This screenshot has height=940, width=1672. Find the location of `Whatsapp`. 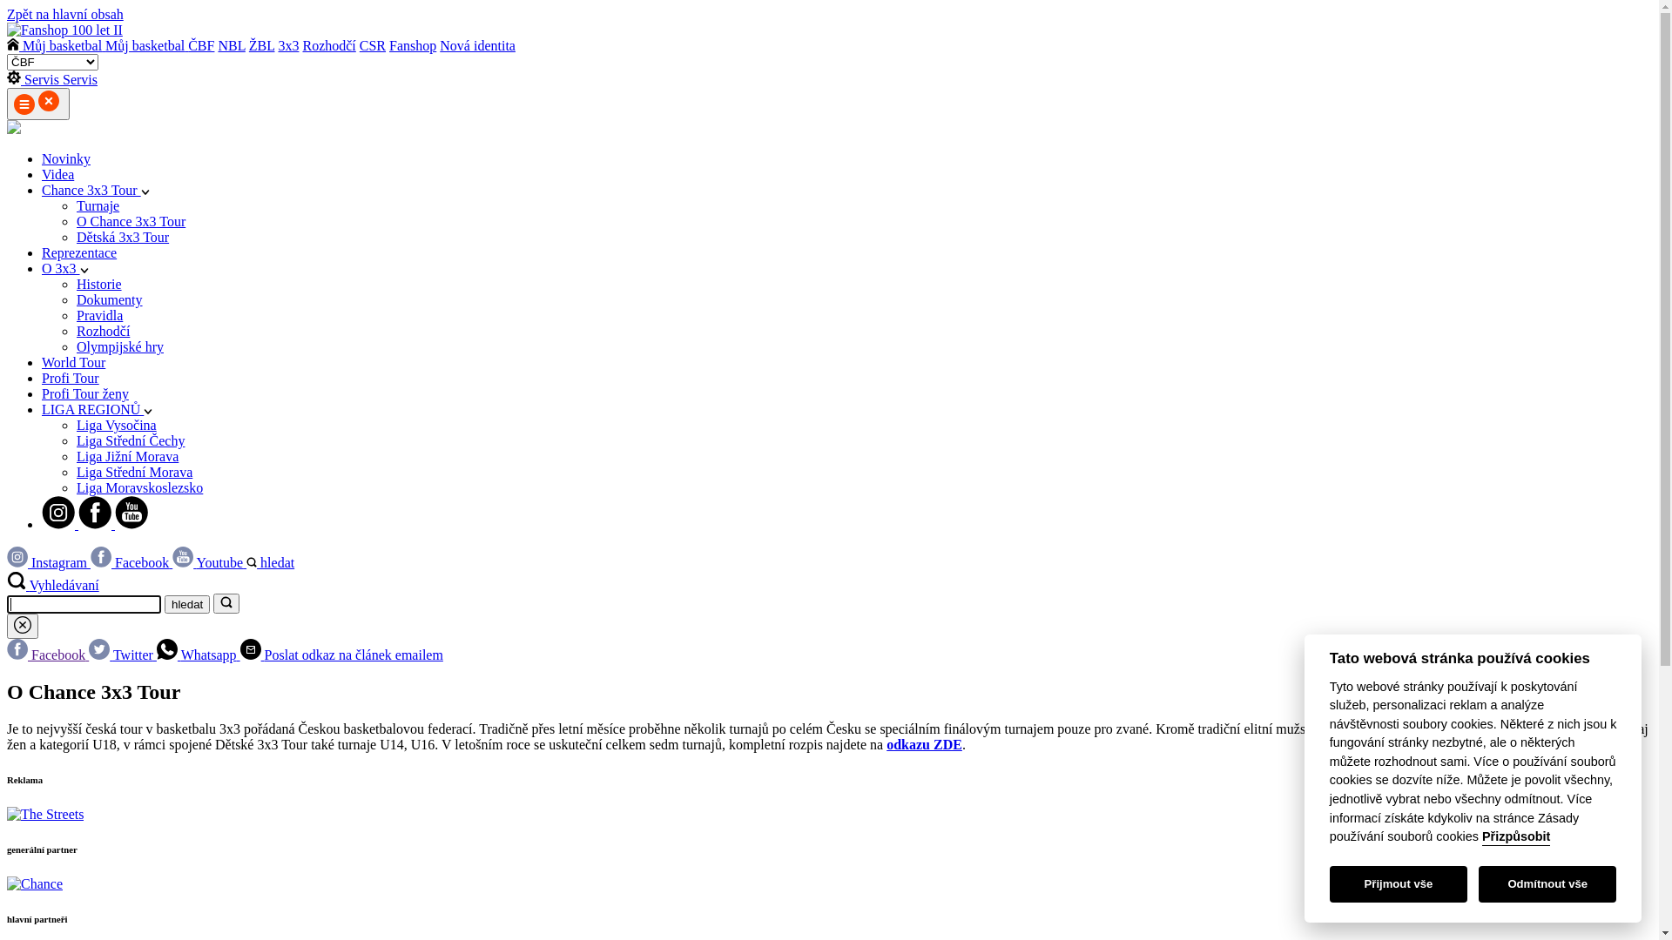

Whatsapp is located at coordinates (199, 655).